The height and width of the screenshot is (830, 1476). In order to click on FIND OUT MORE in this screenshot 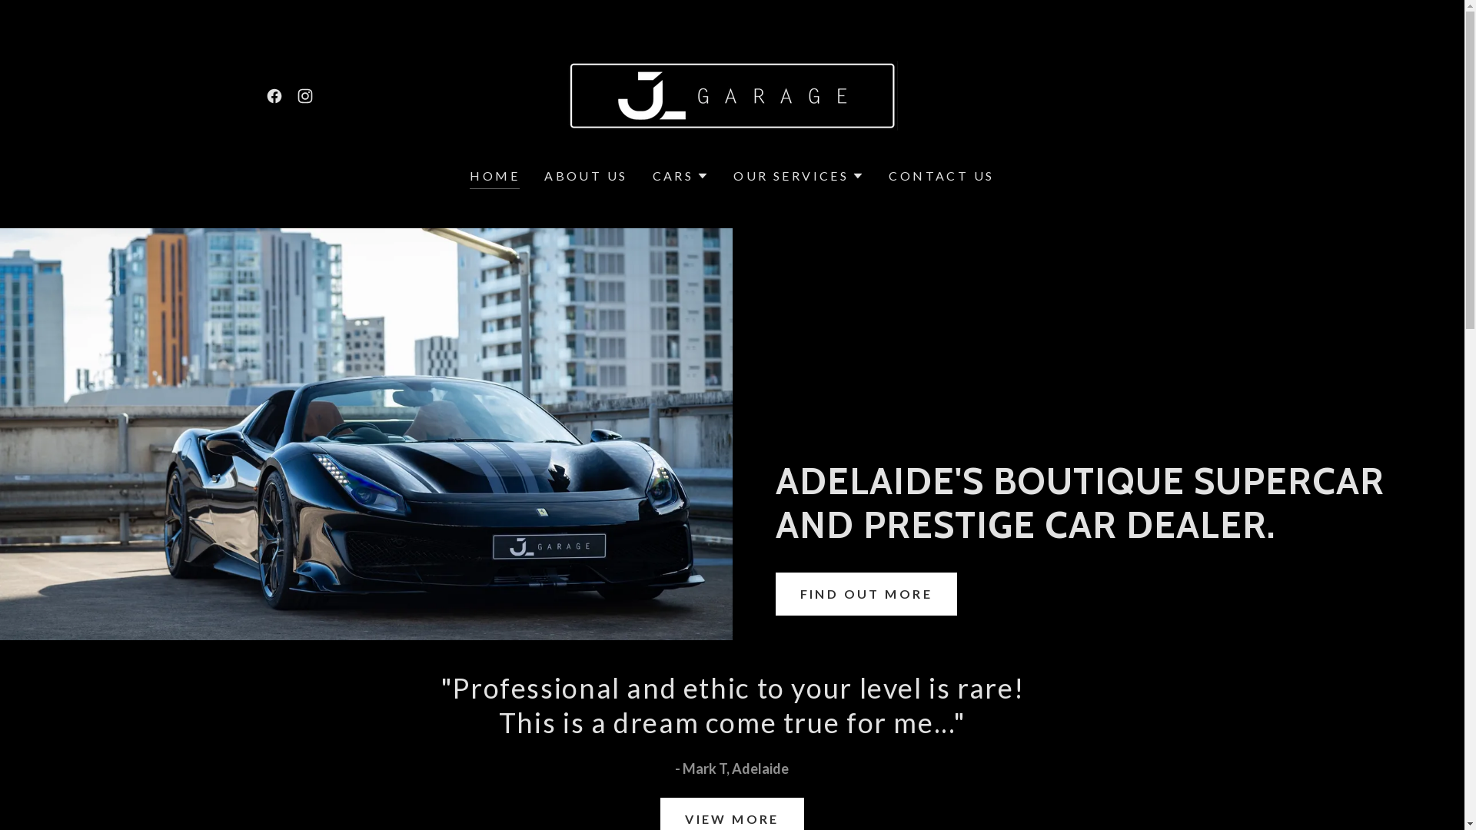, I will do `click(866, 594)`.